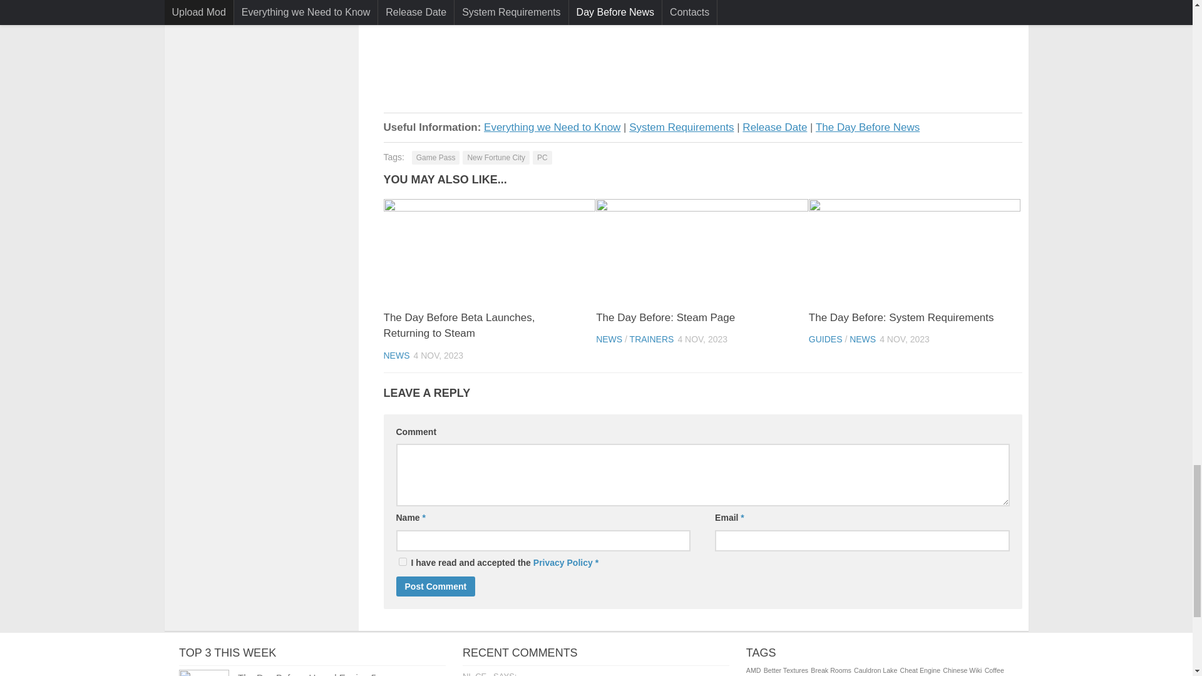 This screenshot has height=676, width=1202. Describe the element at coordinates (307, 673) in the screenshot. I see `The Day Before: Unreal Engine 5` at that location.